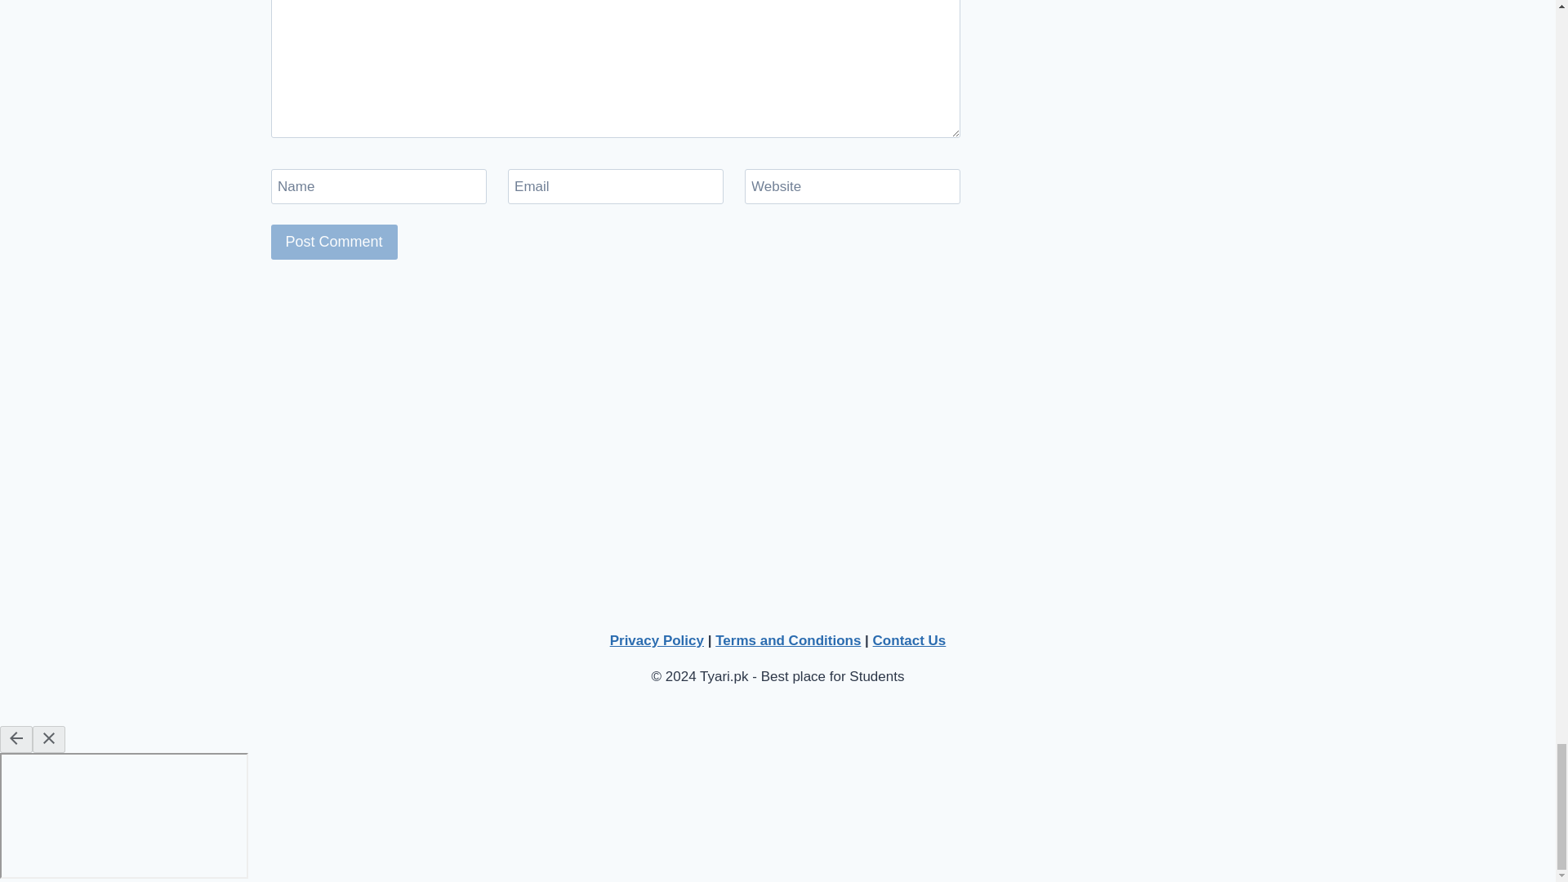 The image size is (1568, 882). Describe the element at coordinates (335, 242) in the screenshot. I see `Post Comment` at that location.